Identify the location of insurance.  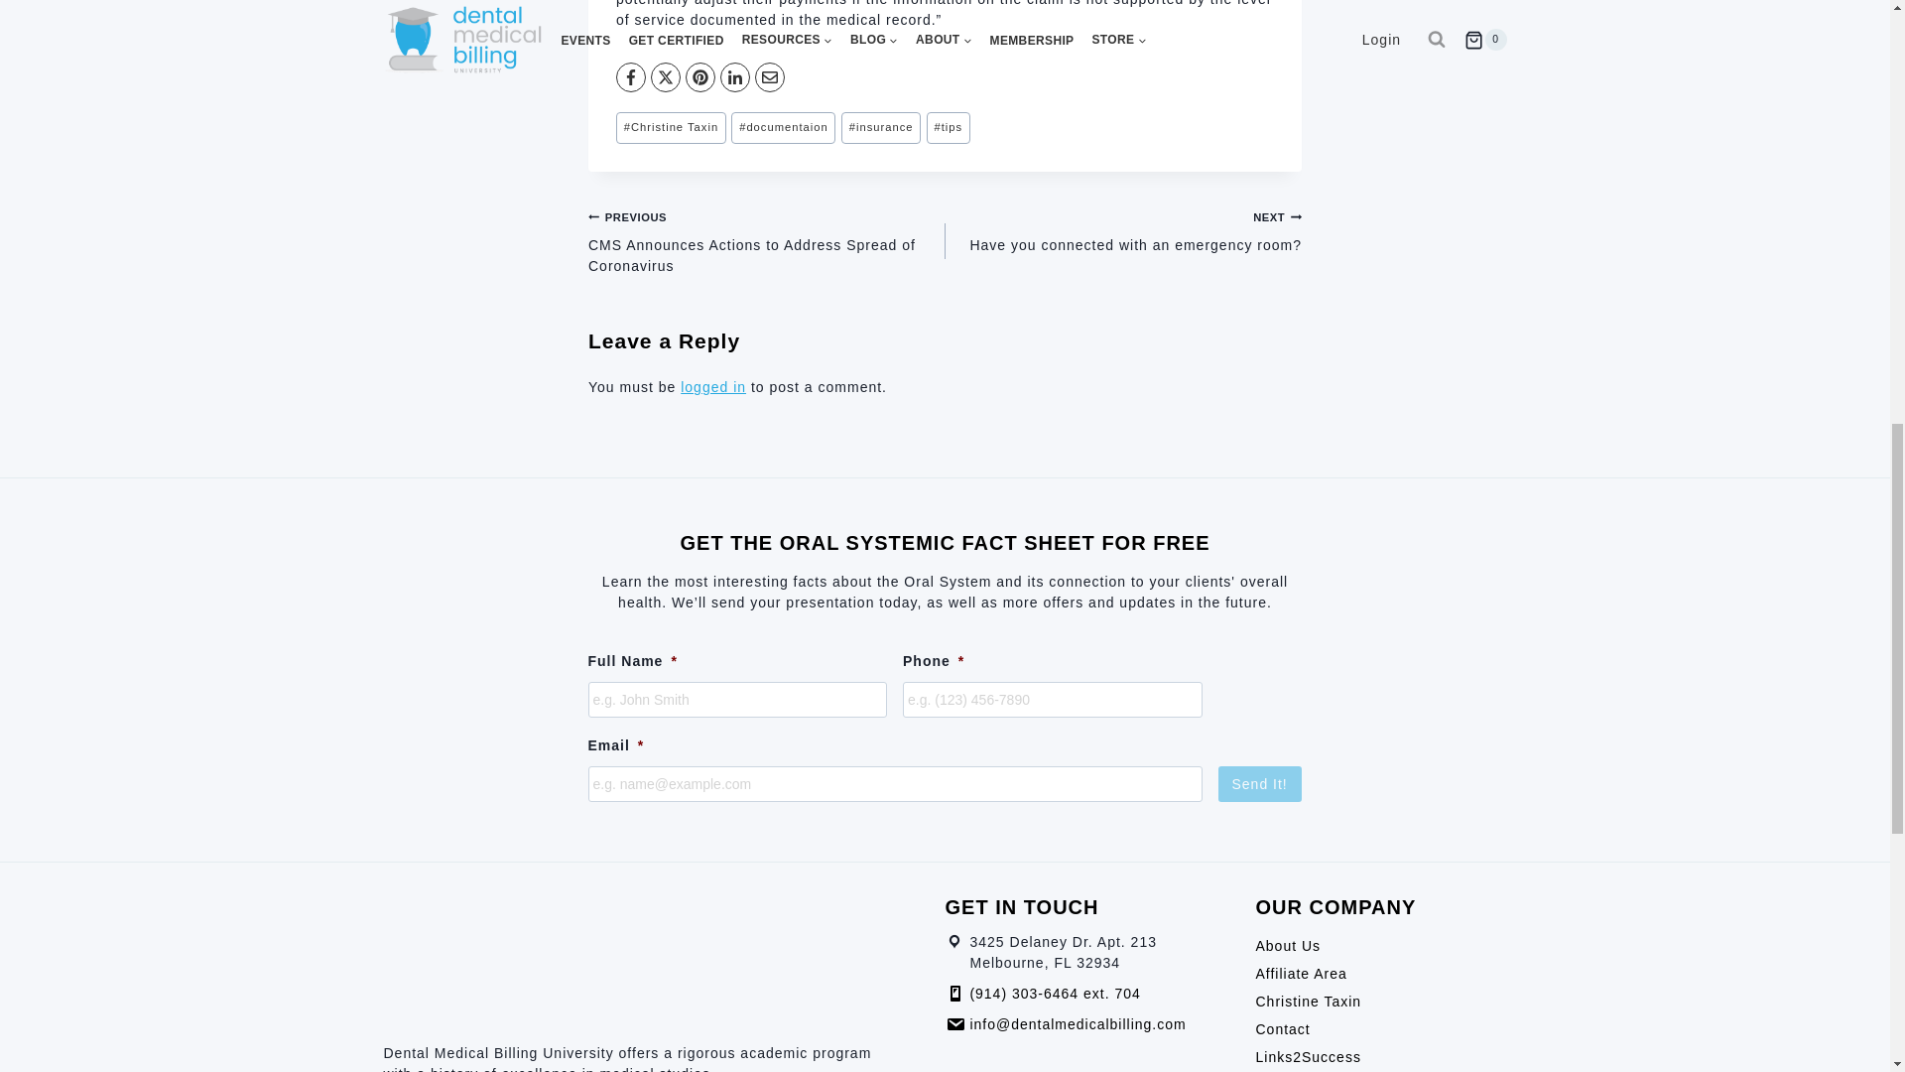
(881, 127).